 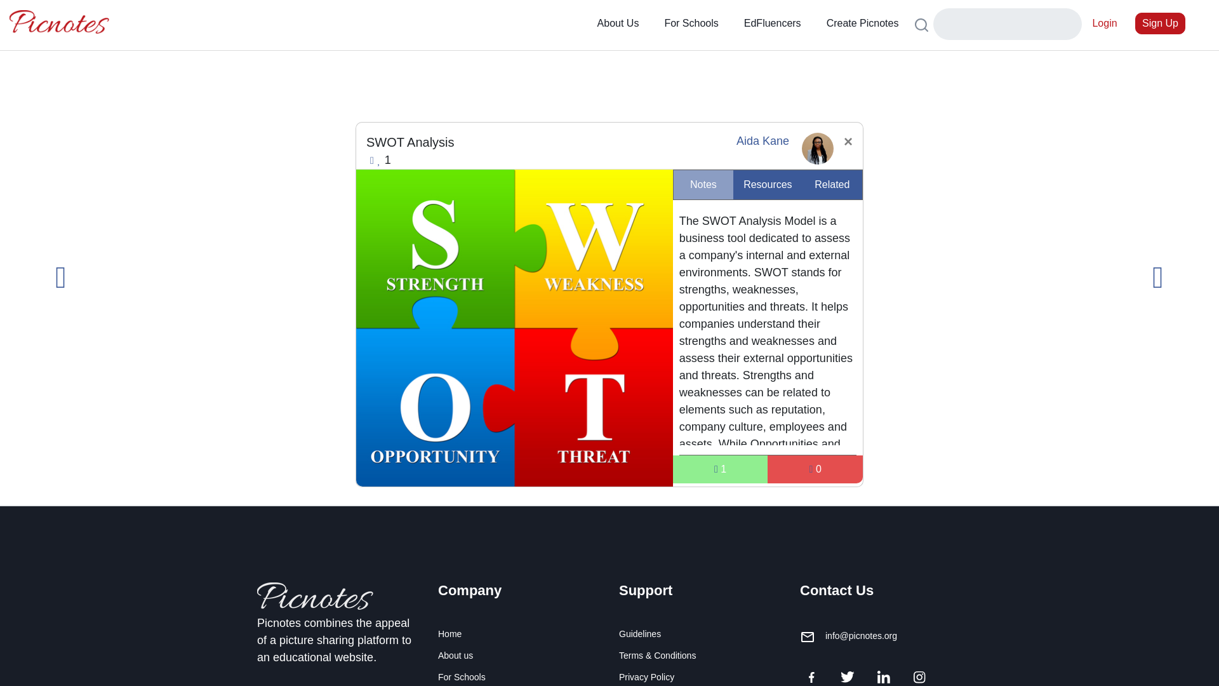 I want to click on Aida Kane, so click(x=762, y=141).